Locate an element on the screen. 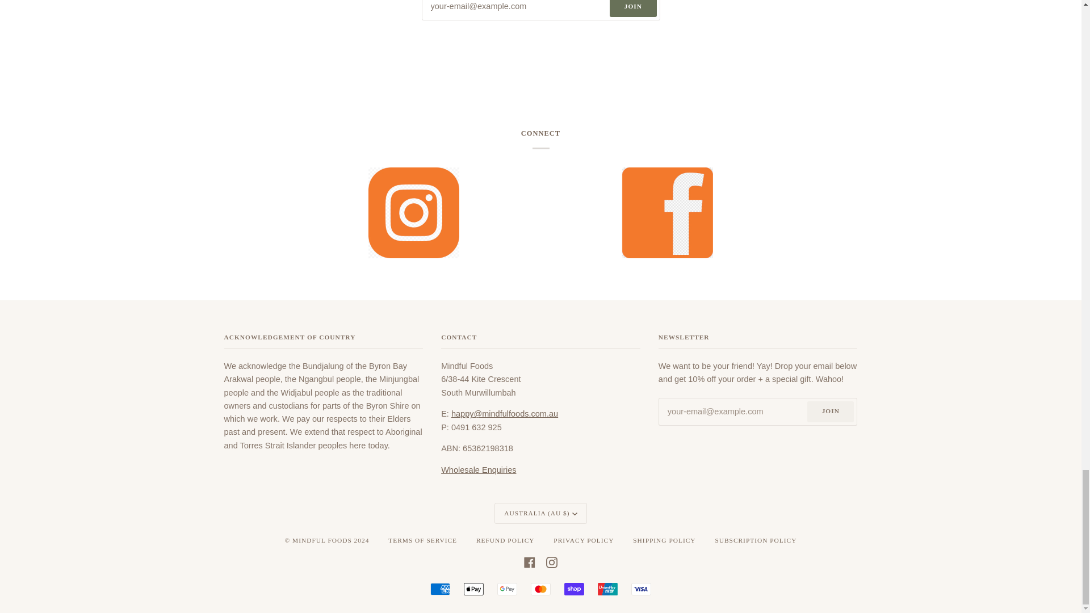 This screenshot has width=1090, height=613. APPLE PAY is located at coordinates (473, 589).